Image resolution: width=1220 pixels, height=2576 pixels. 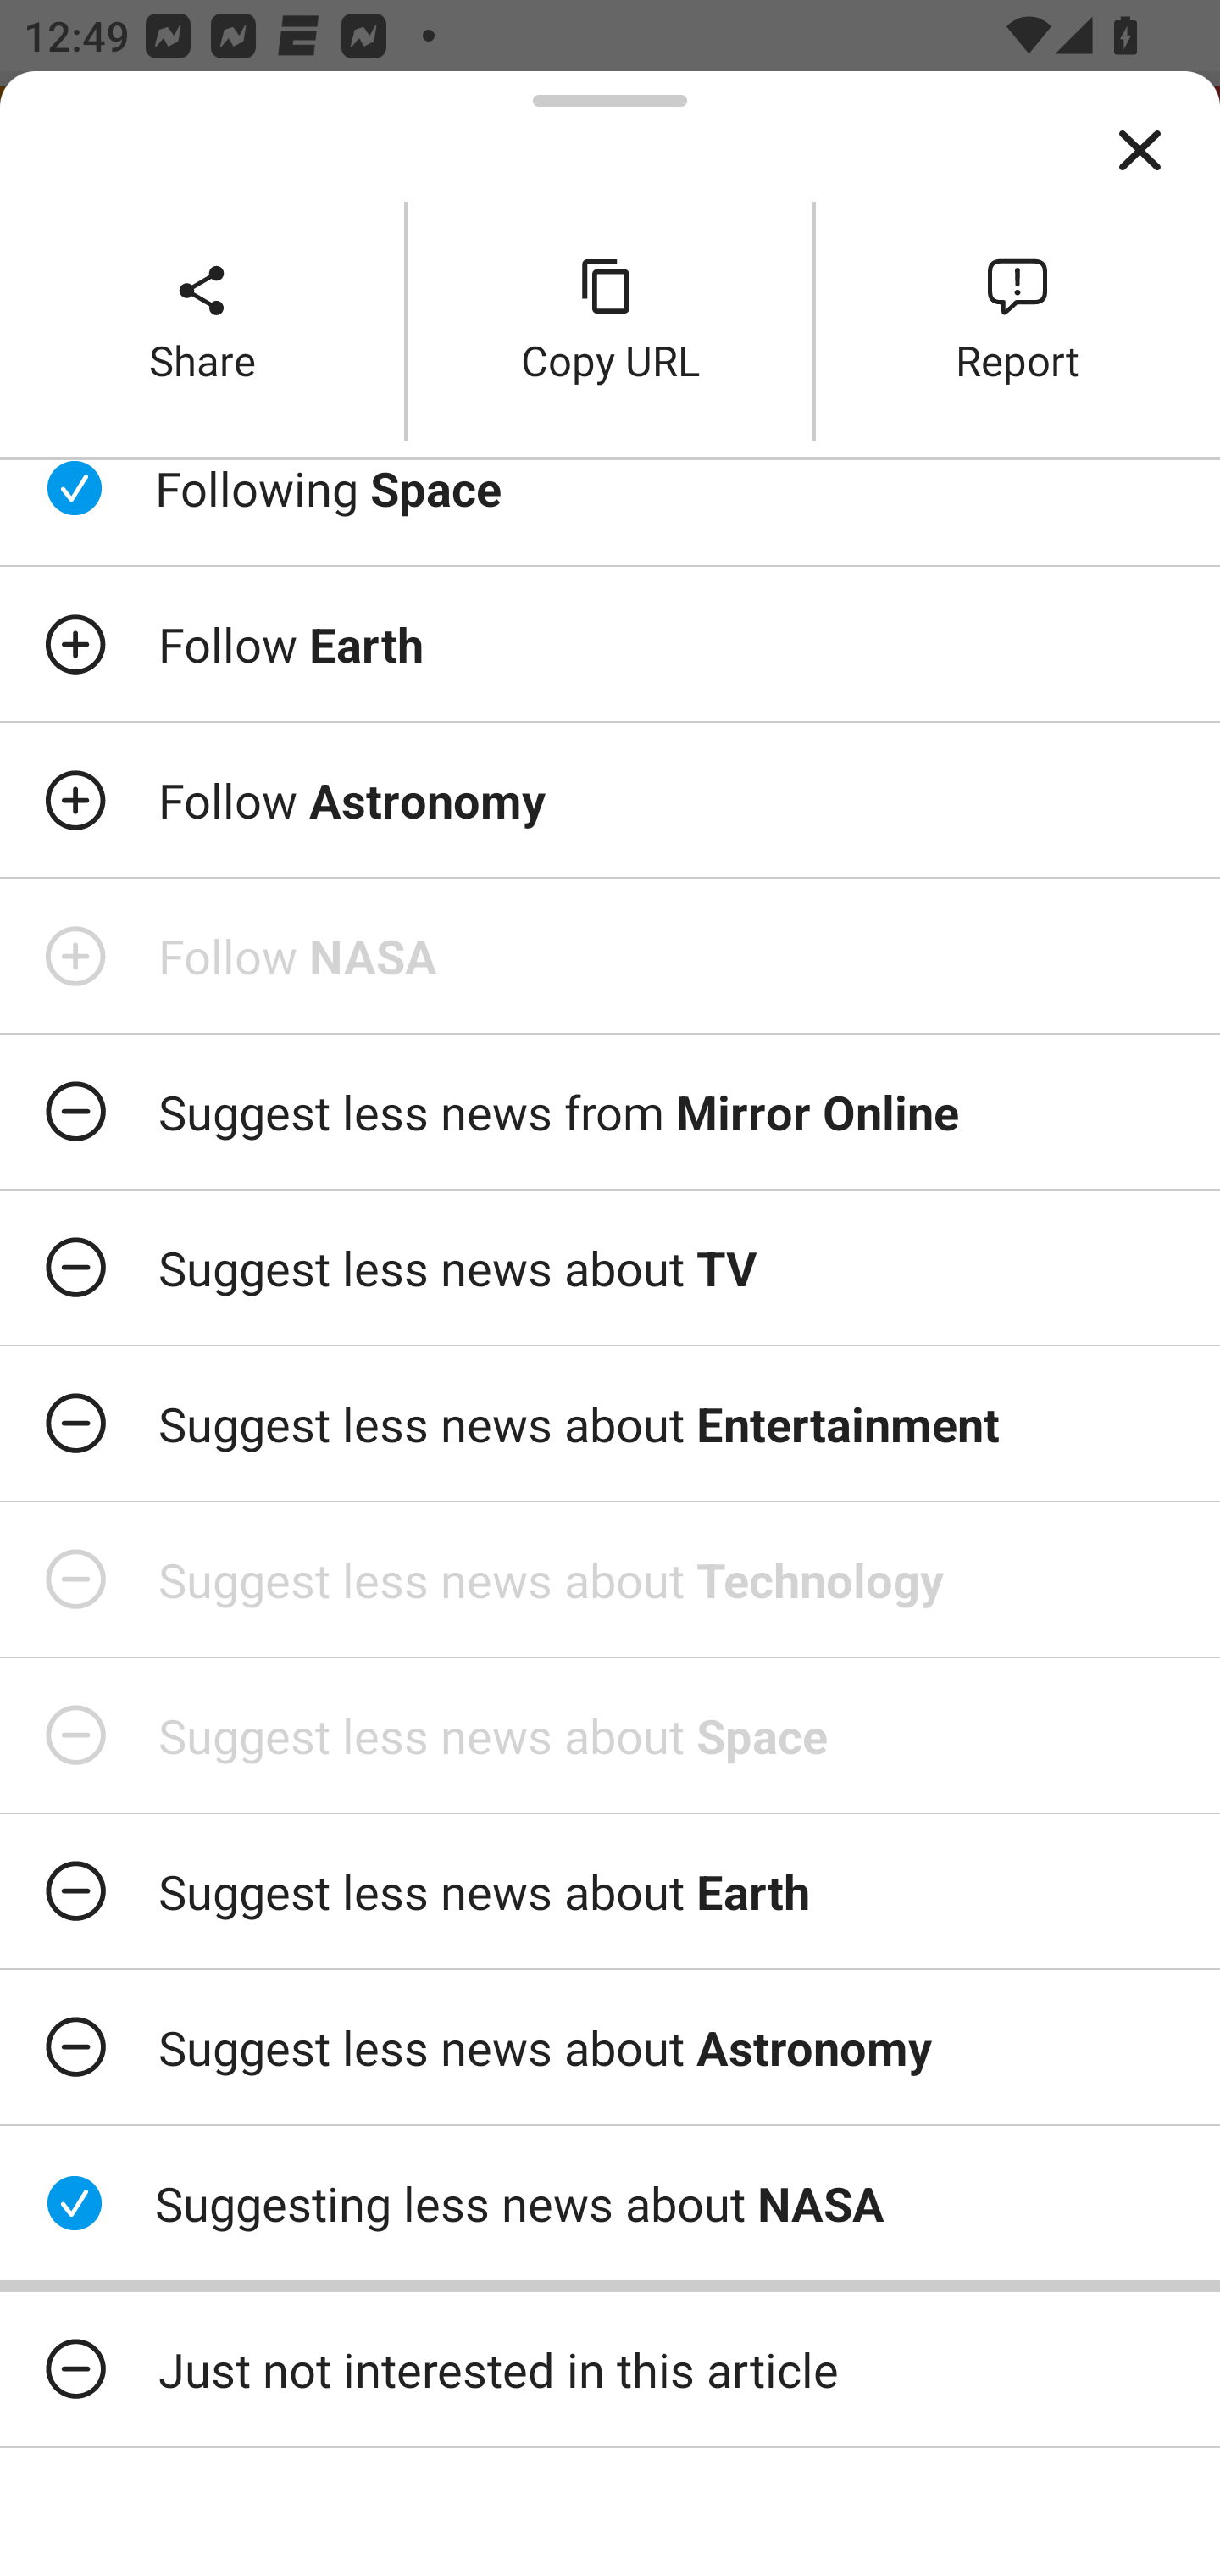 What do you see at coordinates (610, 2047) in the screenshot?
I see `Suggest less news about Astronomy` at bounding box center [610, 2047].